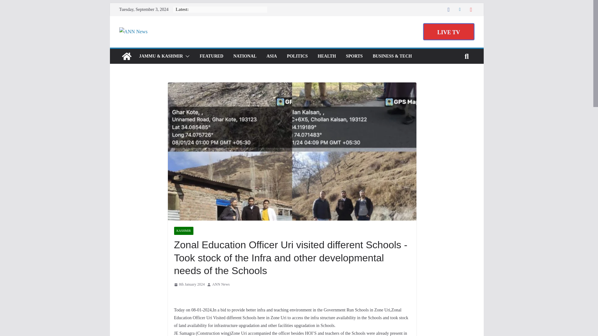 The width and height of the screenshot is (598, 336). Describe the element at coordinates (448, 31) in the screenshot. I see `LIVE TV` at that location.